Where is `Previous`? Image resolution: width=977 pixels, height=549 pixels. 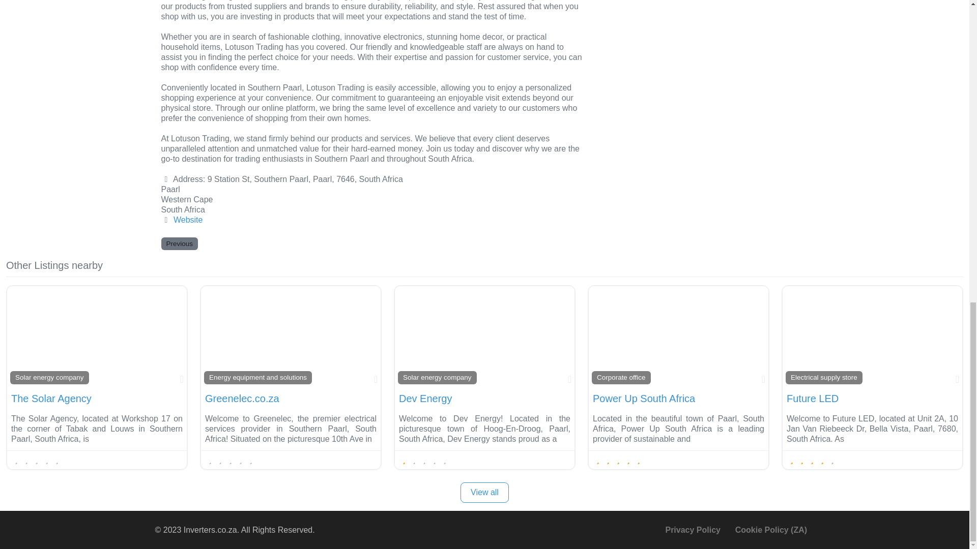 Previous is located at coordinates (179, 243).